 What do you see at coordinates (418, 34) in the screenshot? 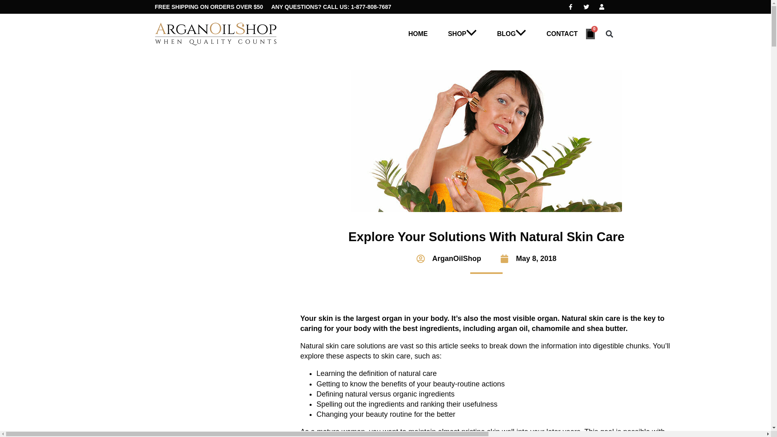
I see `HOME` at bounding box center [418, 34].